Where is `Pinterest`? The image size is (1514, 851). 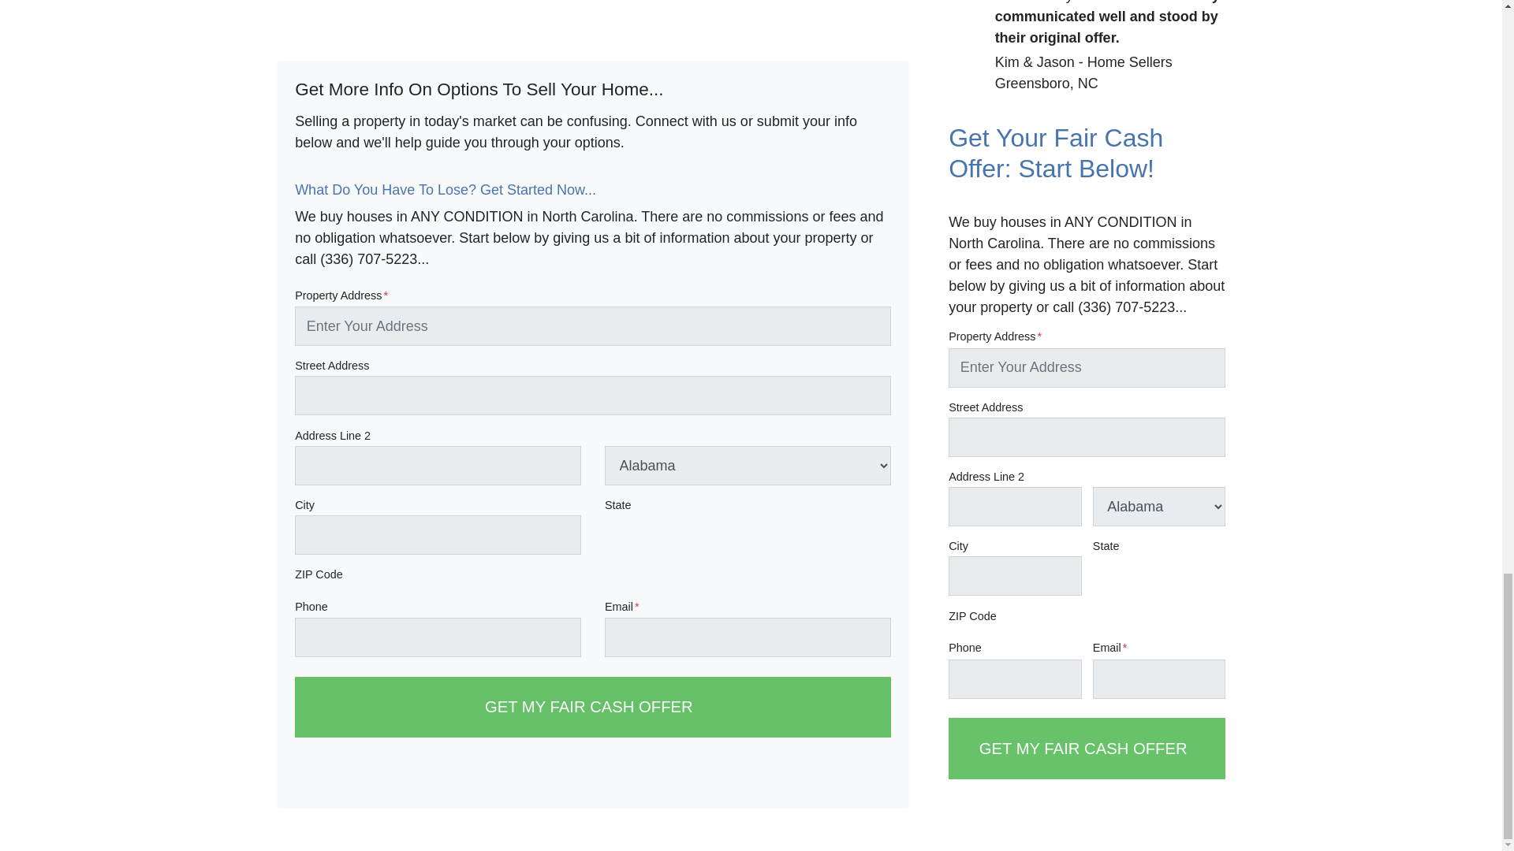 Pinterest is located at coordinates (879, 778).